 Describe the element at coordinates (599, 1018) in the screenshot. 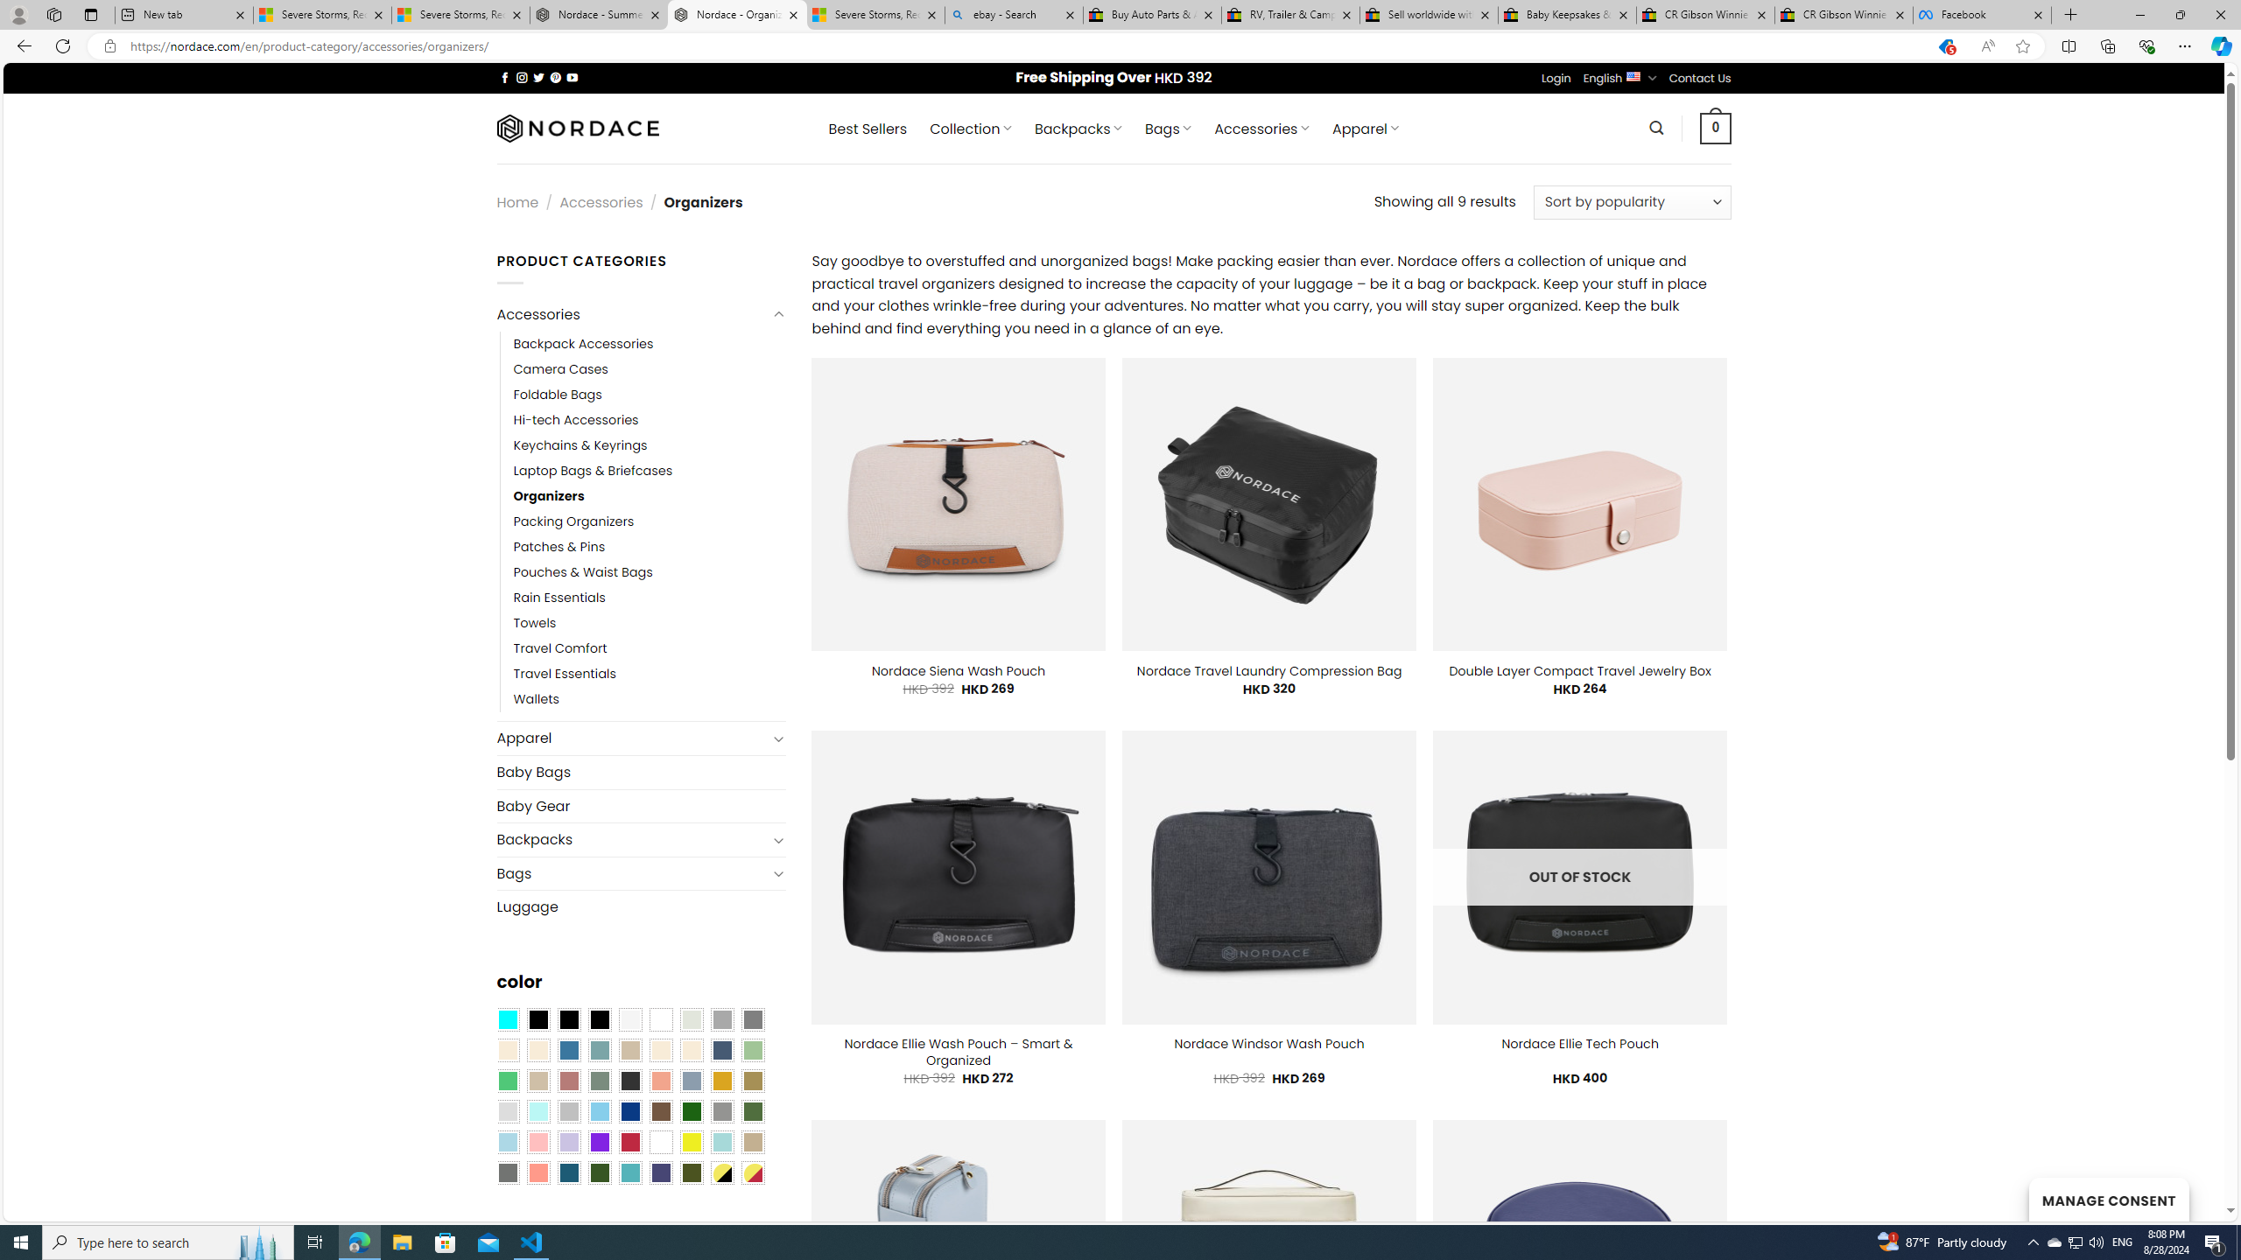

I see `Black-Brown` at that location.